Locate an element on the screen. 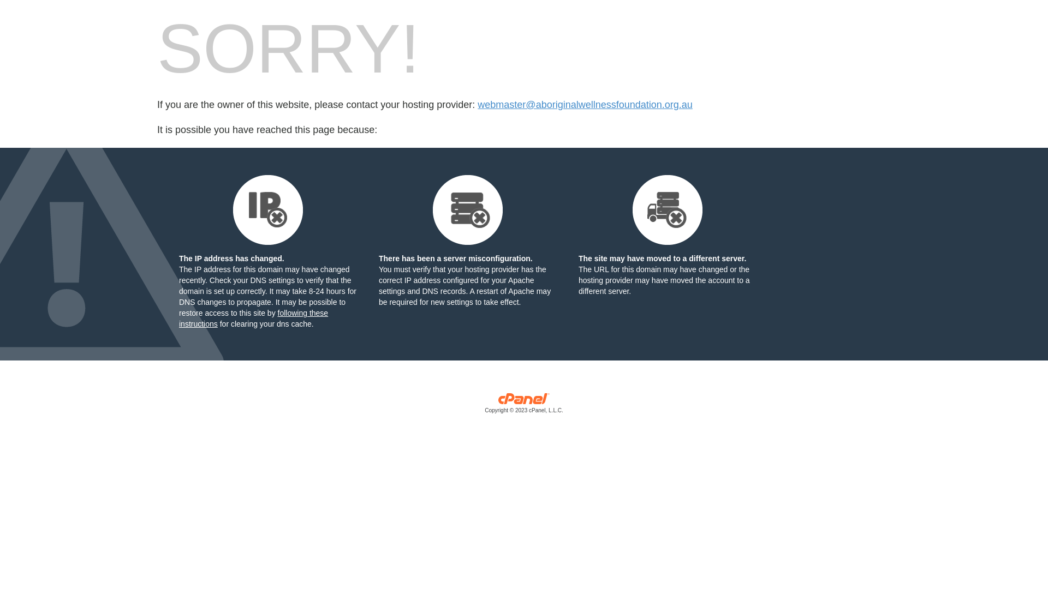  following these instructions is located at coordinates (253, 318).